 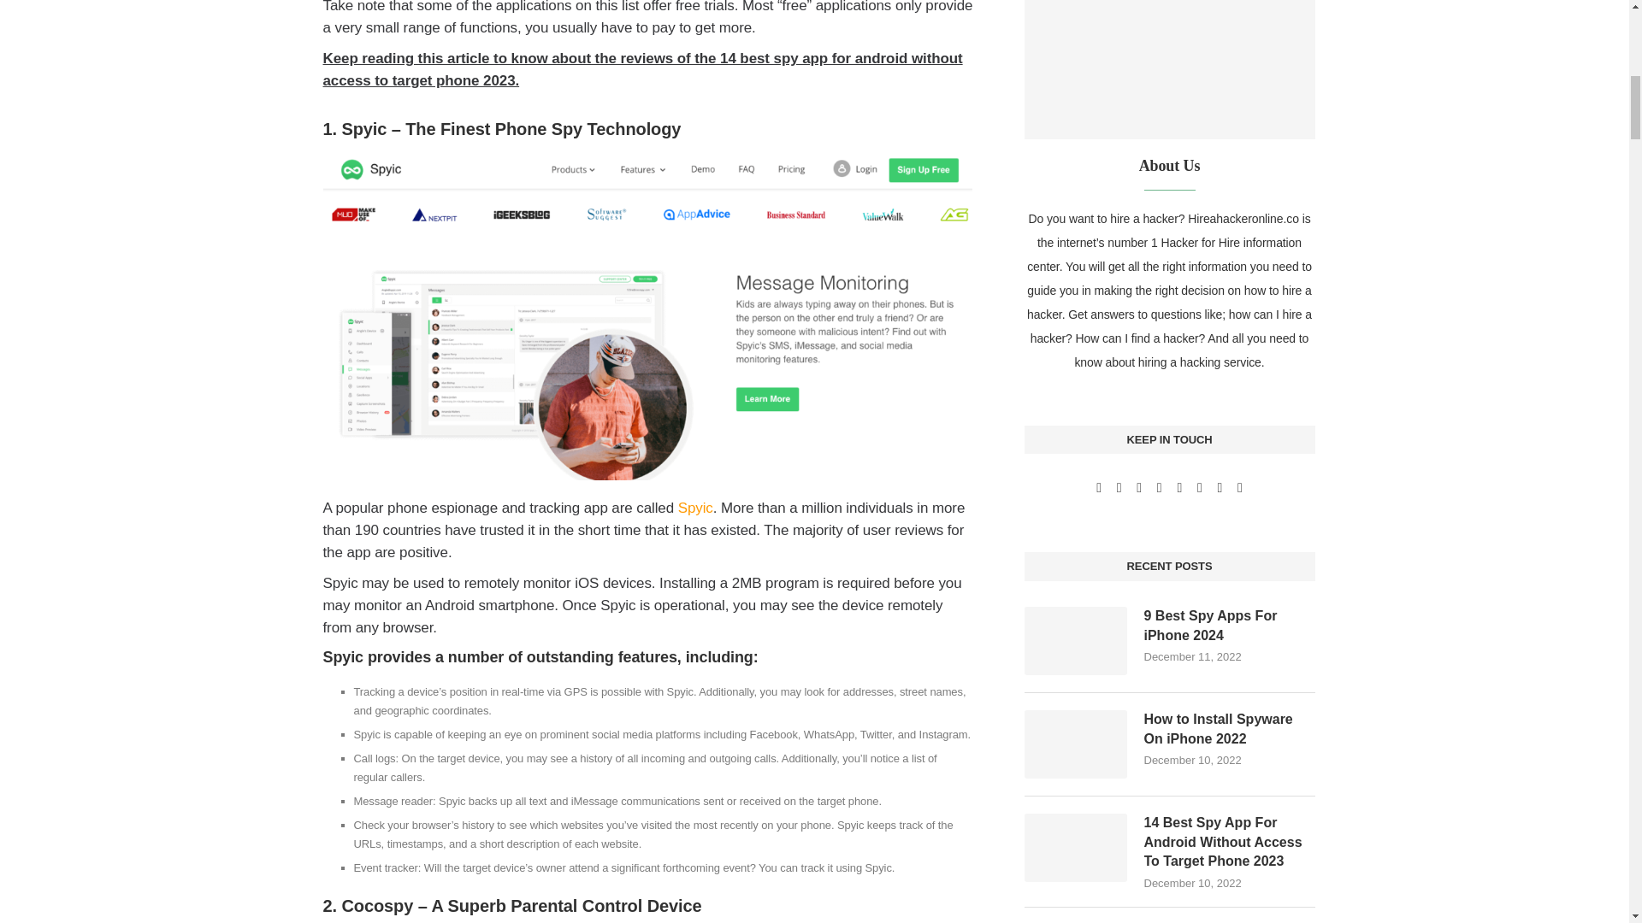 What do you see at coordinates (1076, 640) in the screenshot?
I see `9 Best Spy Apps For iPhone 2024` at bounding box center [1076, 640].